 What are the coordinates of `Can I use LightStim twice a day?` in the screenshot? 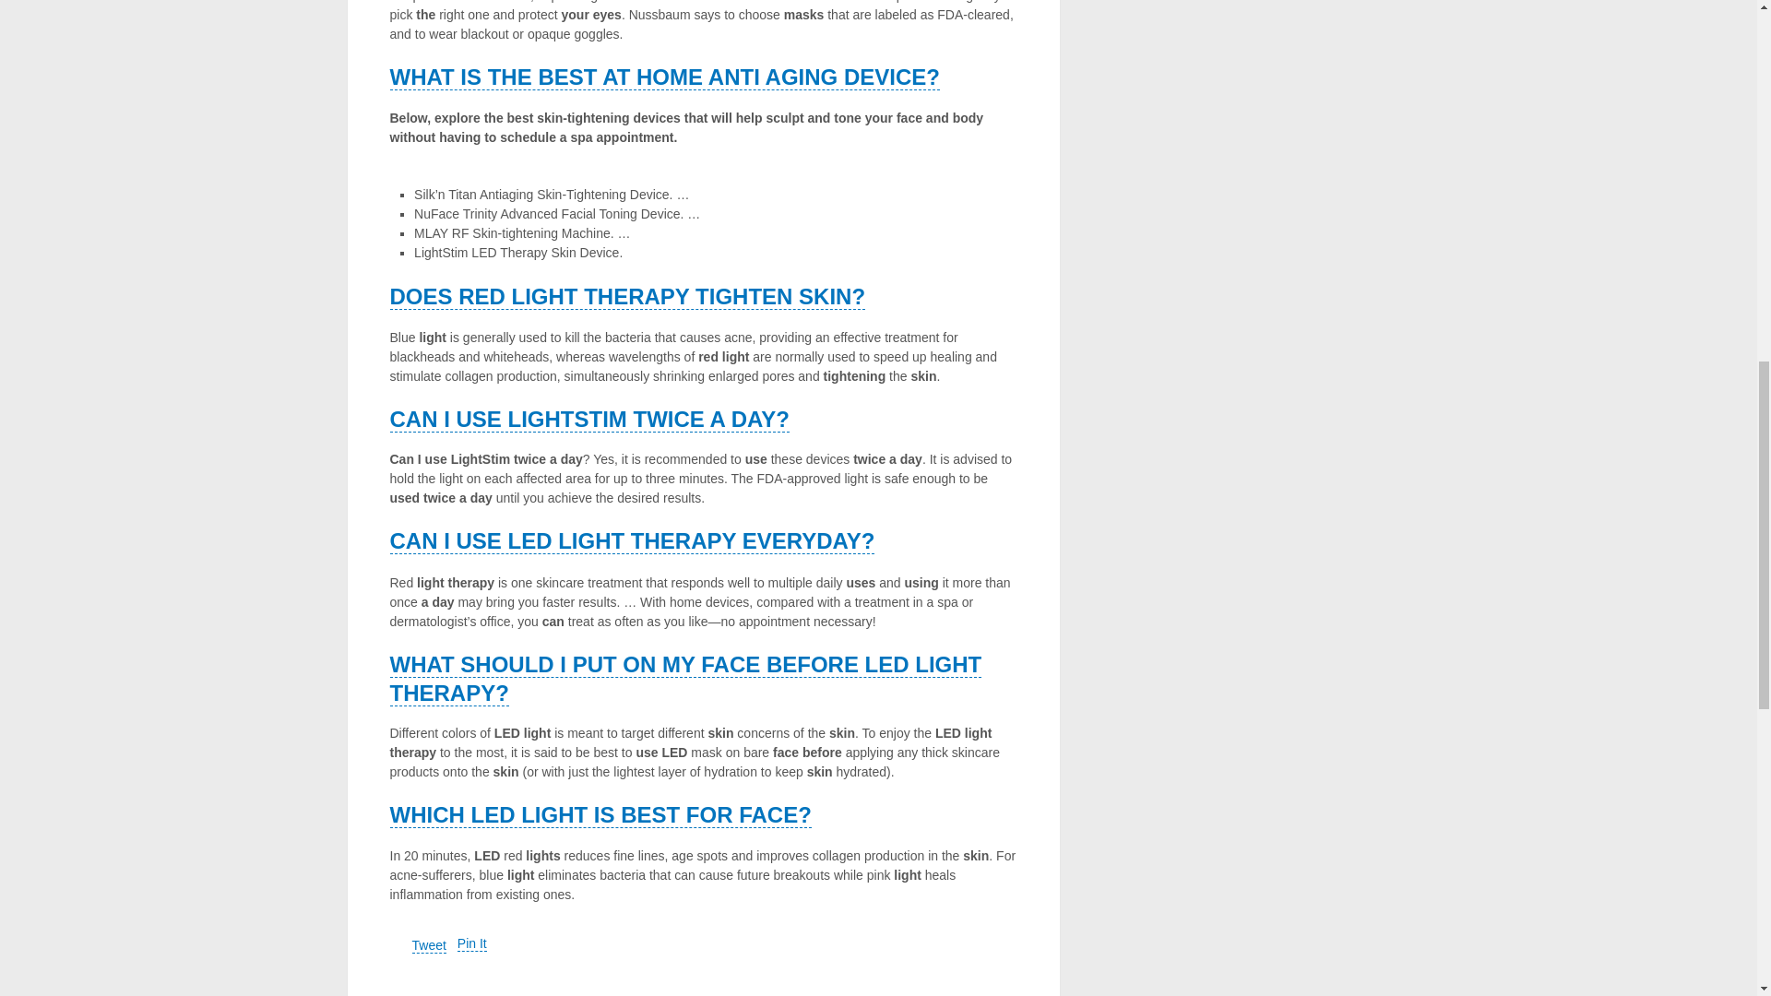 It's located at (588, 419).